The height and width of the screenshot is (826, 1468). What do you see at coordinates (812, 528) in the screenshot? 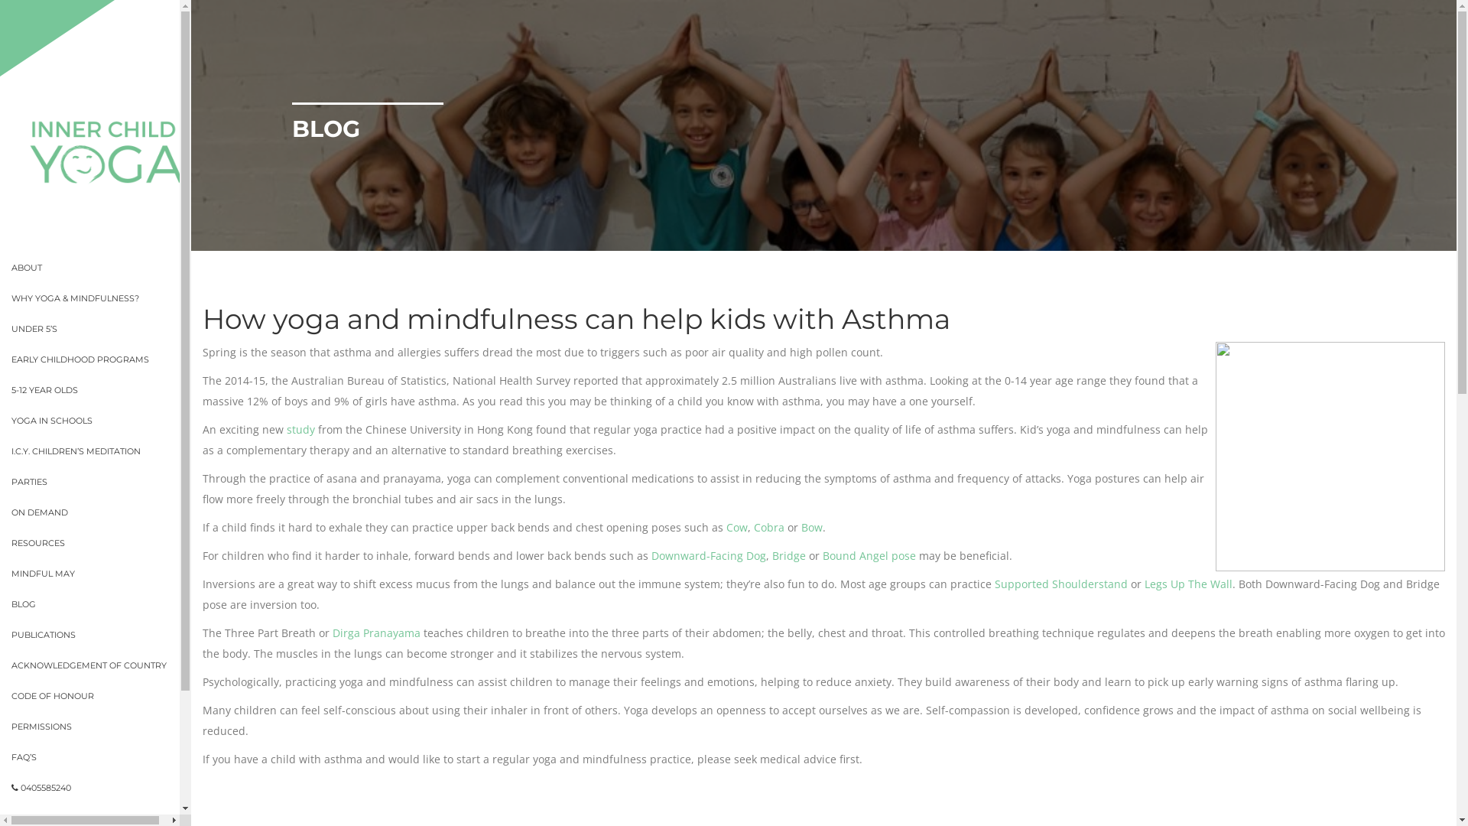
I see `Bow` at bounding box center [812, 528].